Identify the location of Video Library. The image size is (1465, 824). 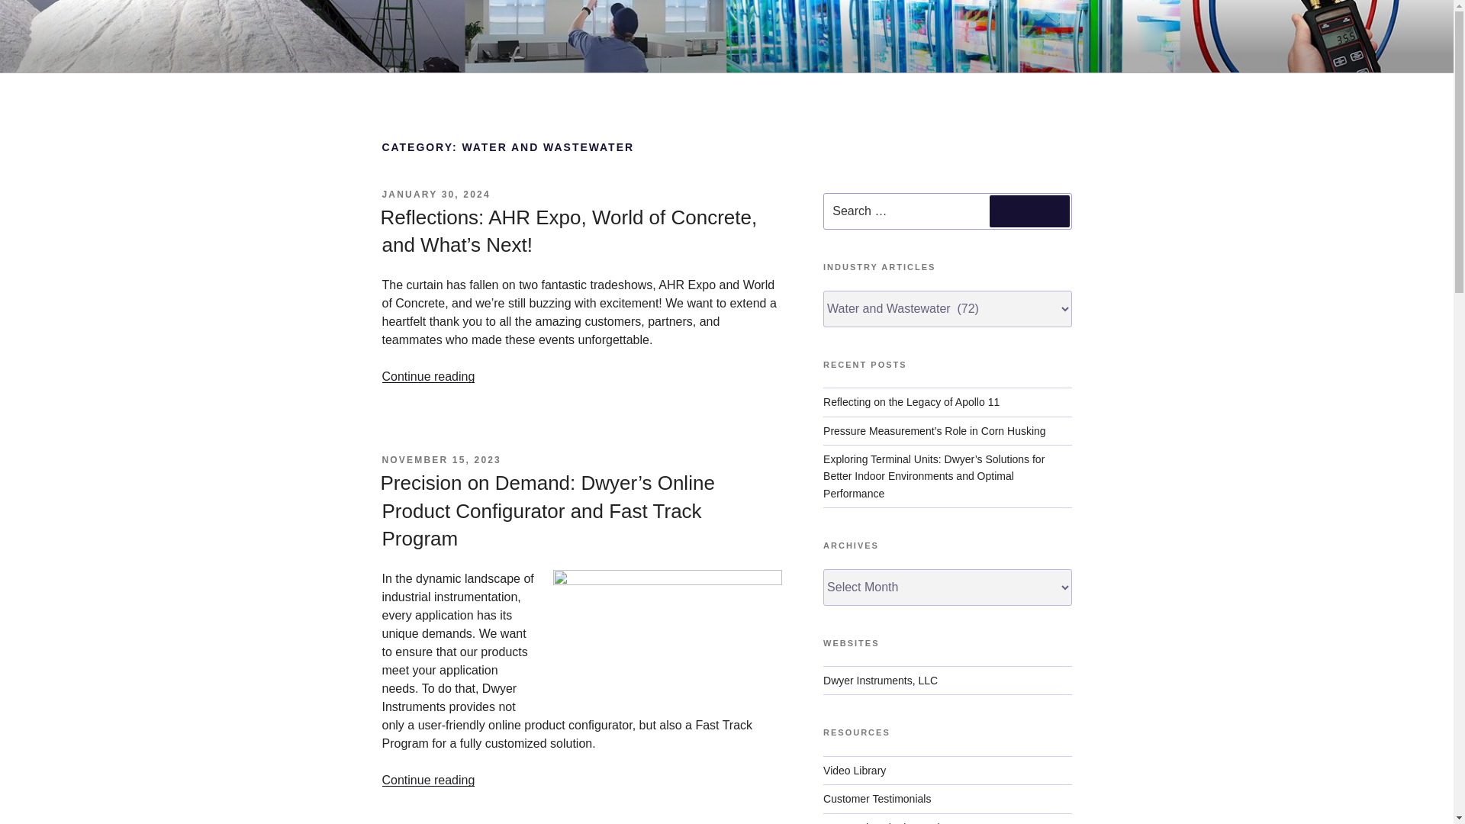
(855, 771).